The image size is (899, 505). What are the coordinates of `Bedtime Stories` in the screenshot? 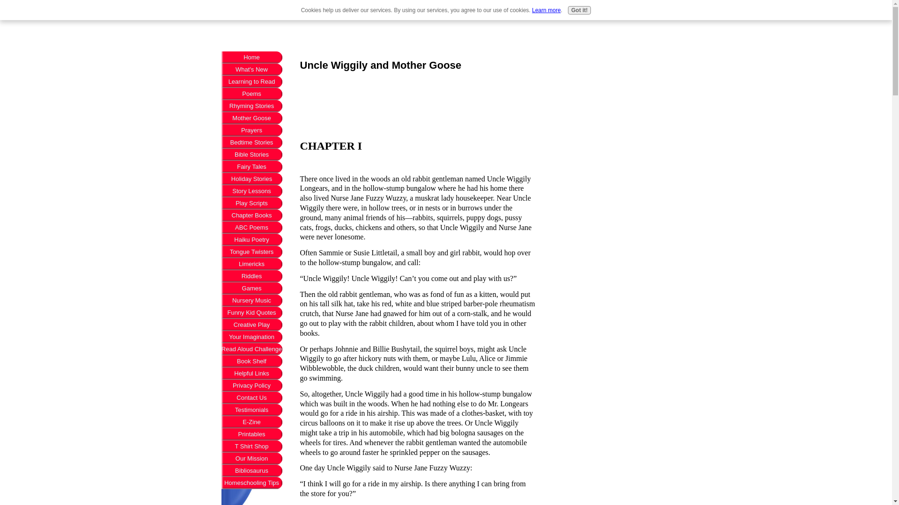 It's located at (251, 142).